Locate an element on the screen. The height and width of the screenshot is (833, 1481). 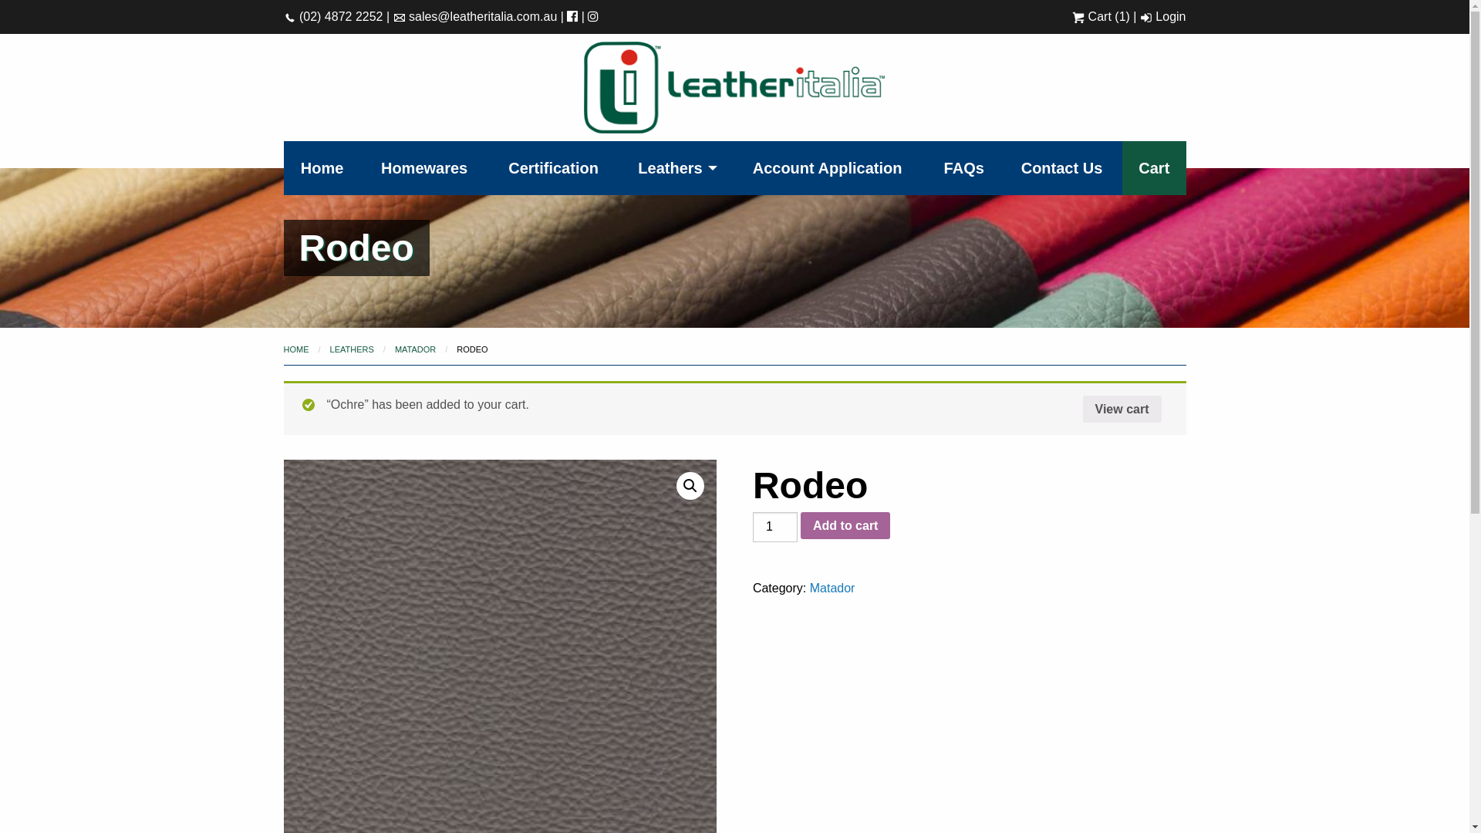
MATADOR is located at coordinates (415, 349).